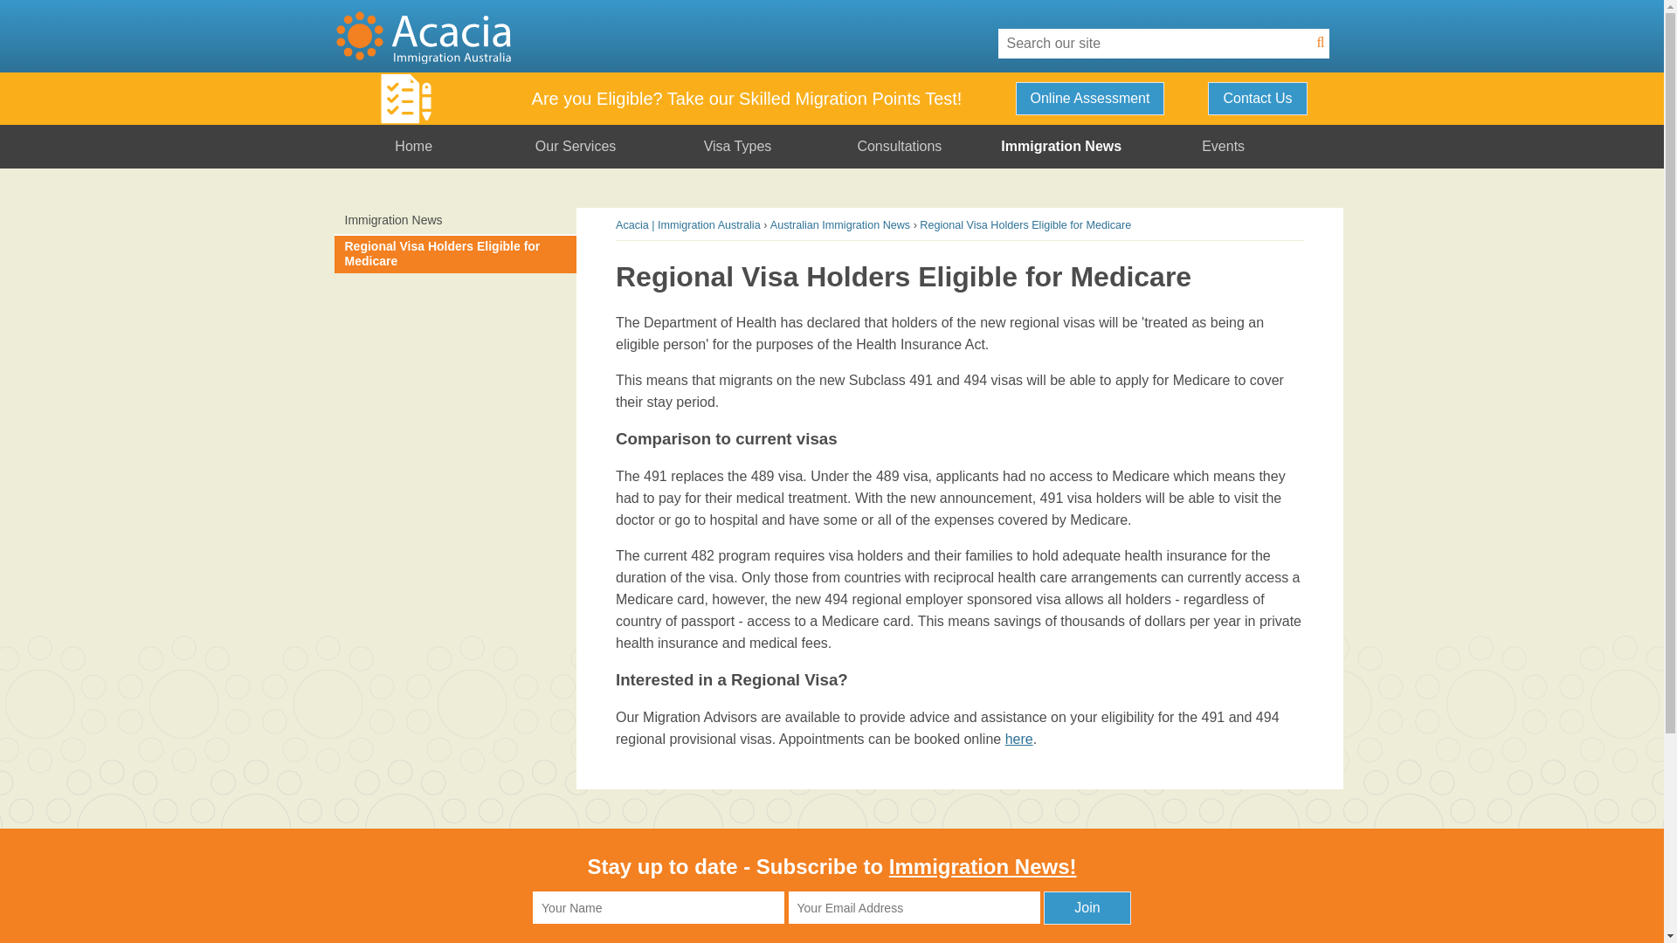 The width and height of the screenshot is (1677, 943). What do you see at coordinates (840, 224) in the screenshot?
I see `Australian Immigration News` at bounding box center [840, 224].